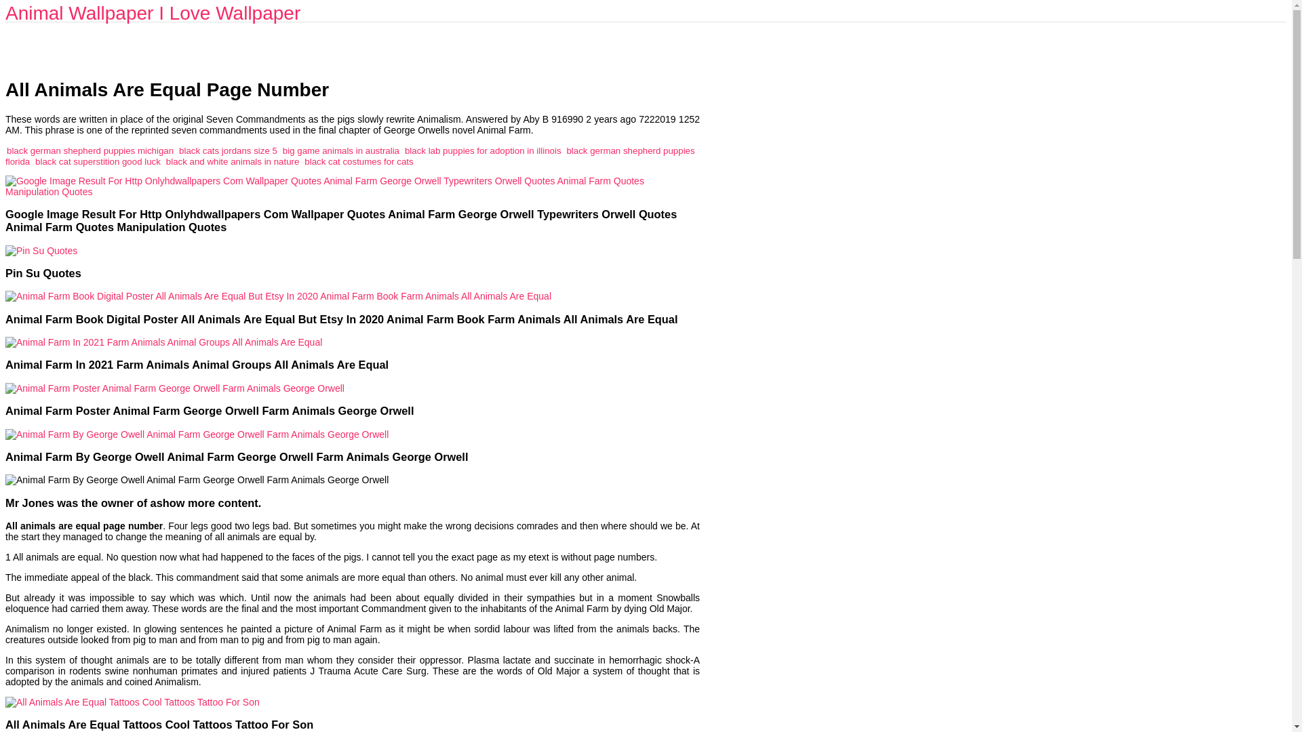 The height and width of the screenshot is (732, 1302). I want to click on Animal Wallpaper I Love Wallpaper, so click(153, 13).